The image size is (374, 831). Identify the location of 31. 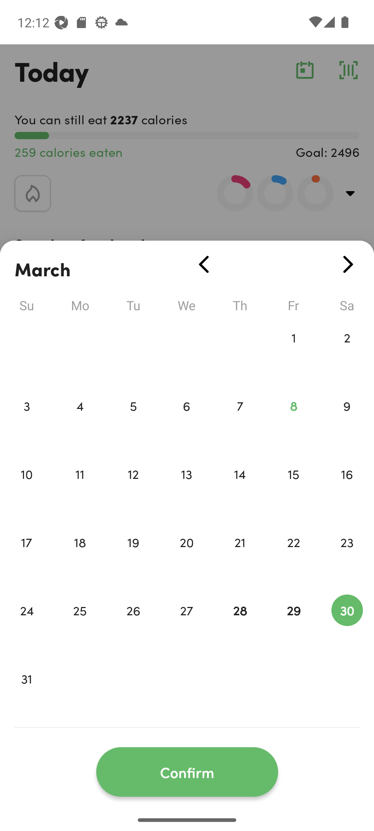
(27, 693).